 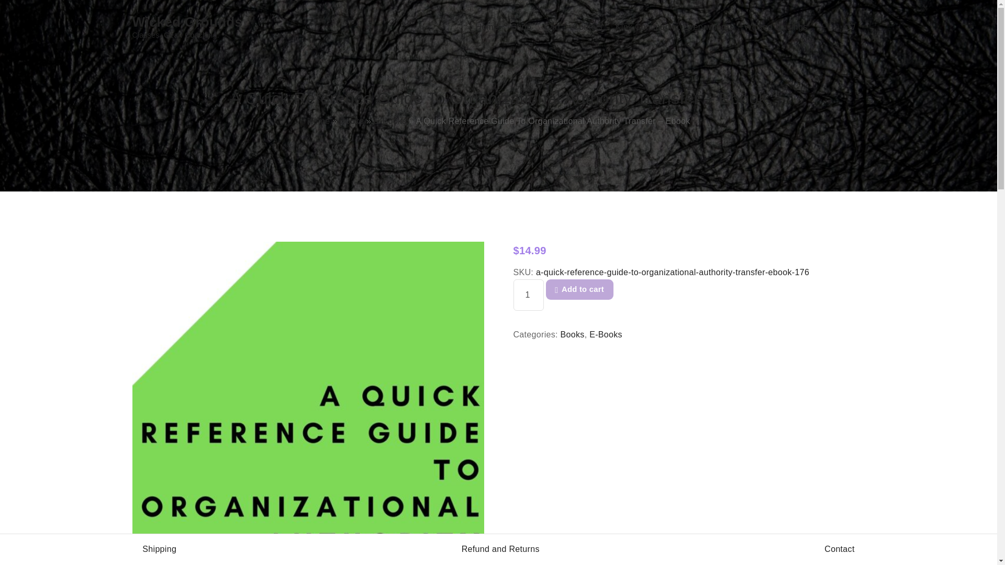 What do you see at coordinates (673, 27) in the screenshot?
I see `Kink Community. Everywhere.` at bounding box center [673, 27].